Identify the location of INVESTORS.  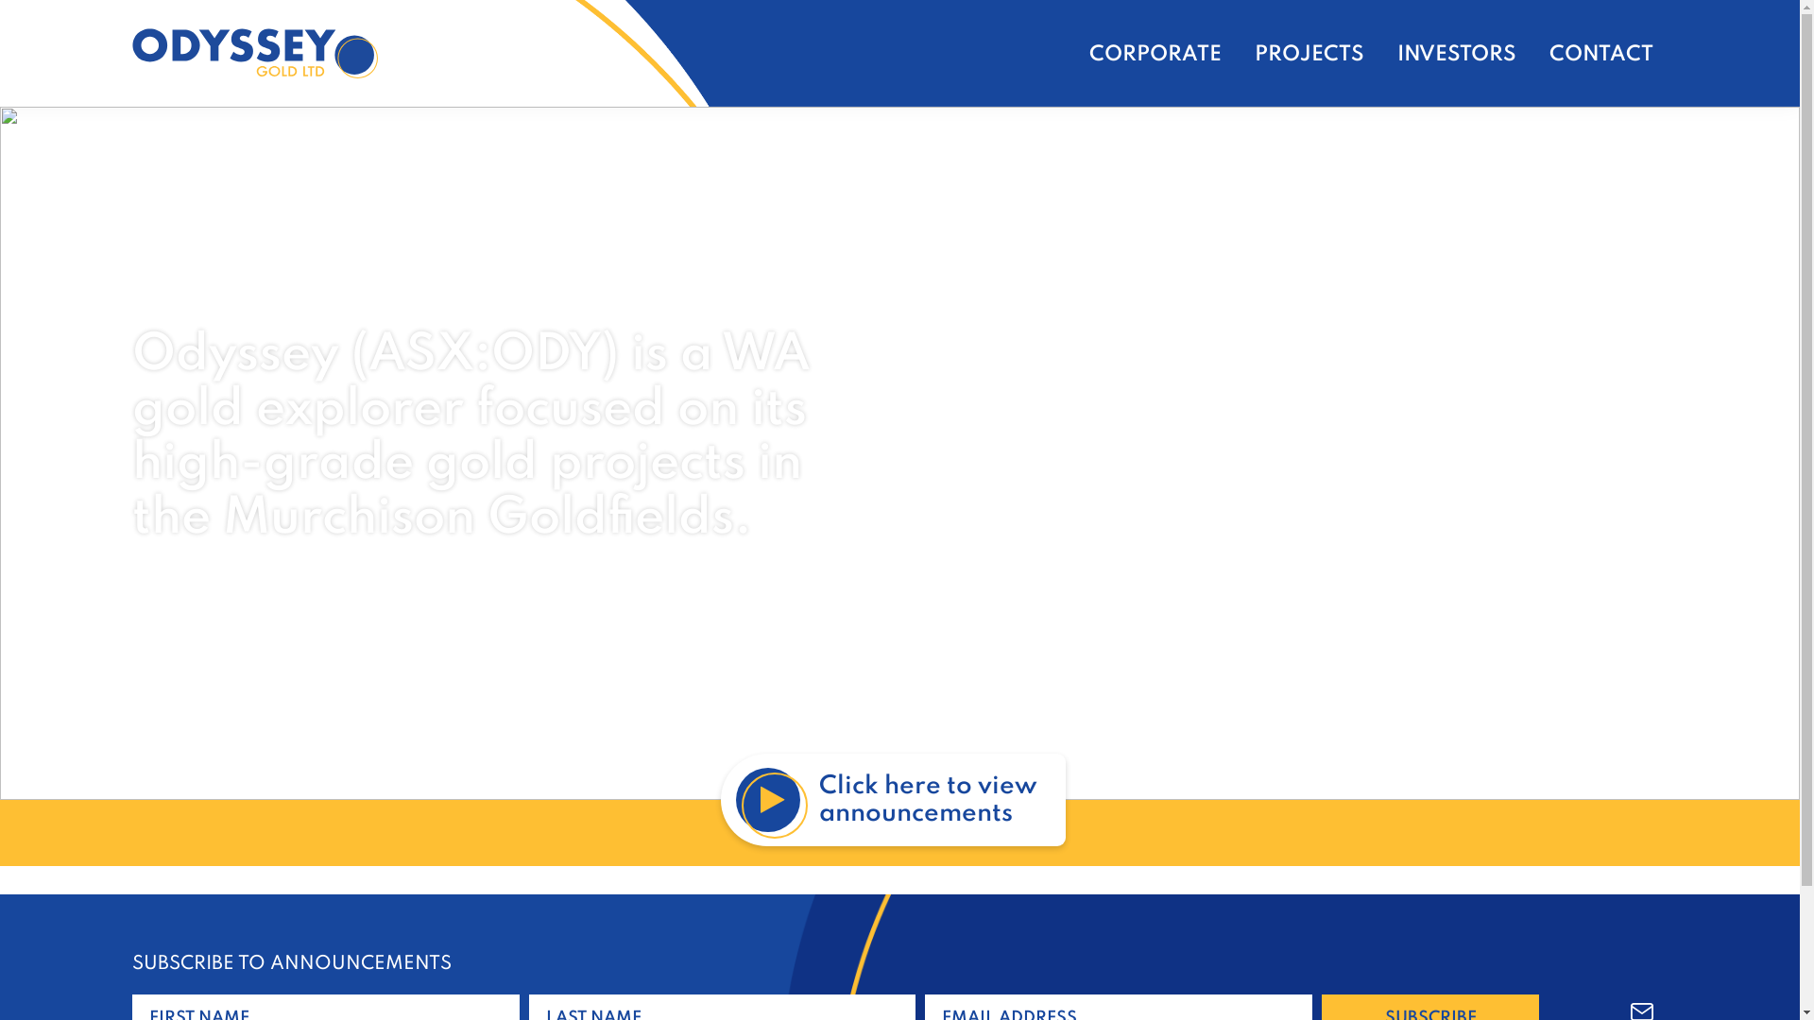
(1457, 55).